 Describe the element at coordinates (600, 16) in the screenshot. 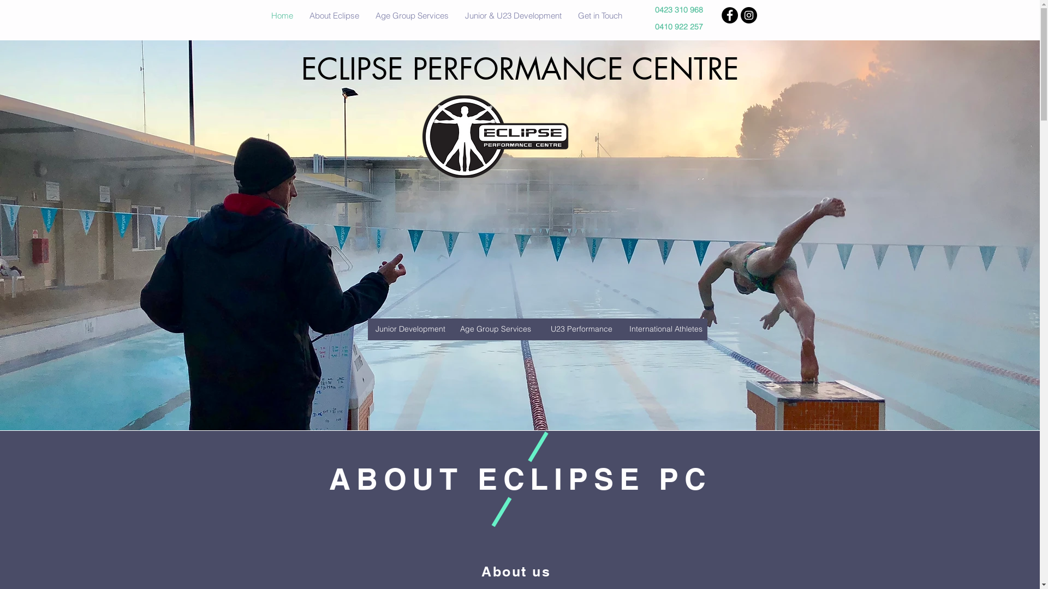

I see `Get in Touch` at that location.